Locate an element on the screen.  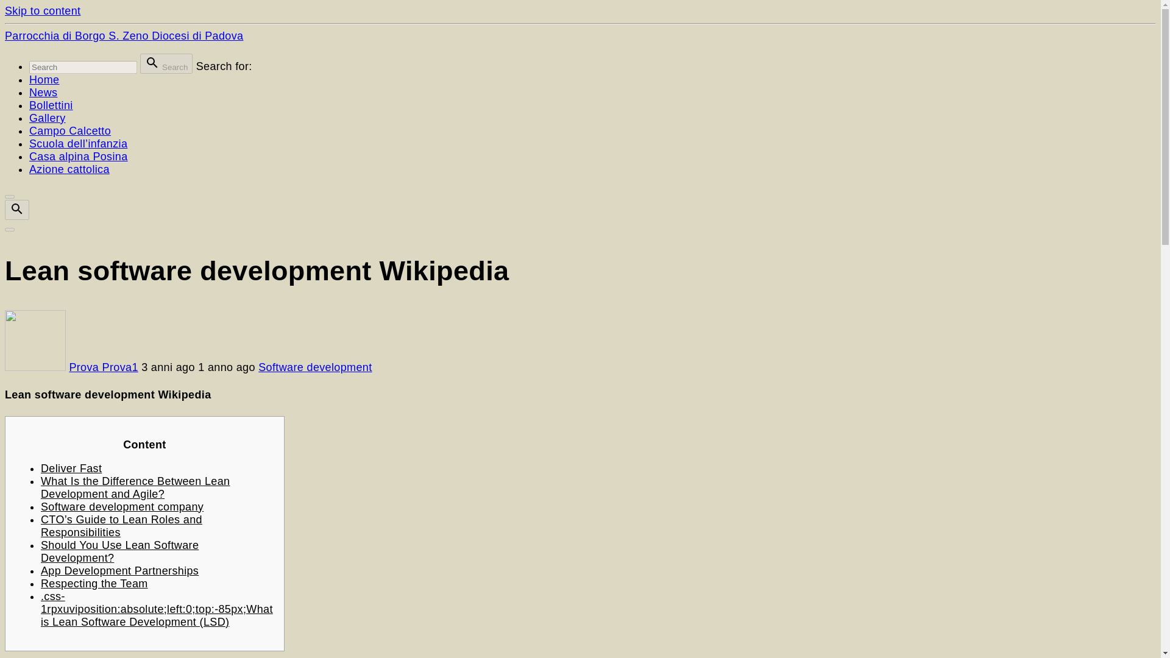
Software development is located at coordinates (315, 367).